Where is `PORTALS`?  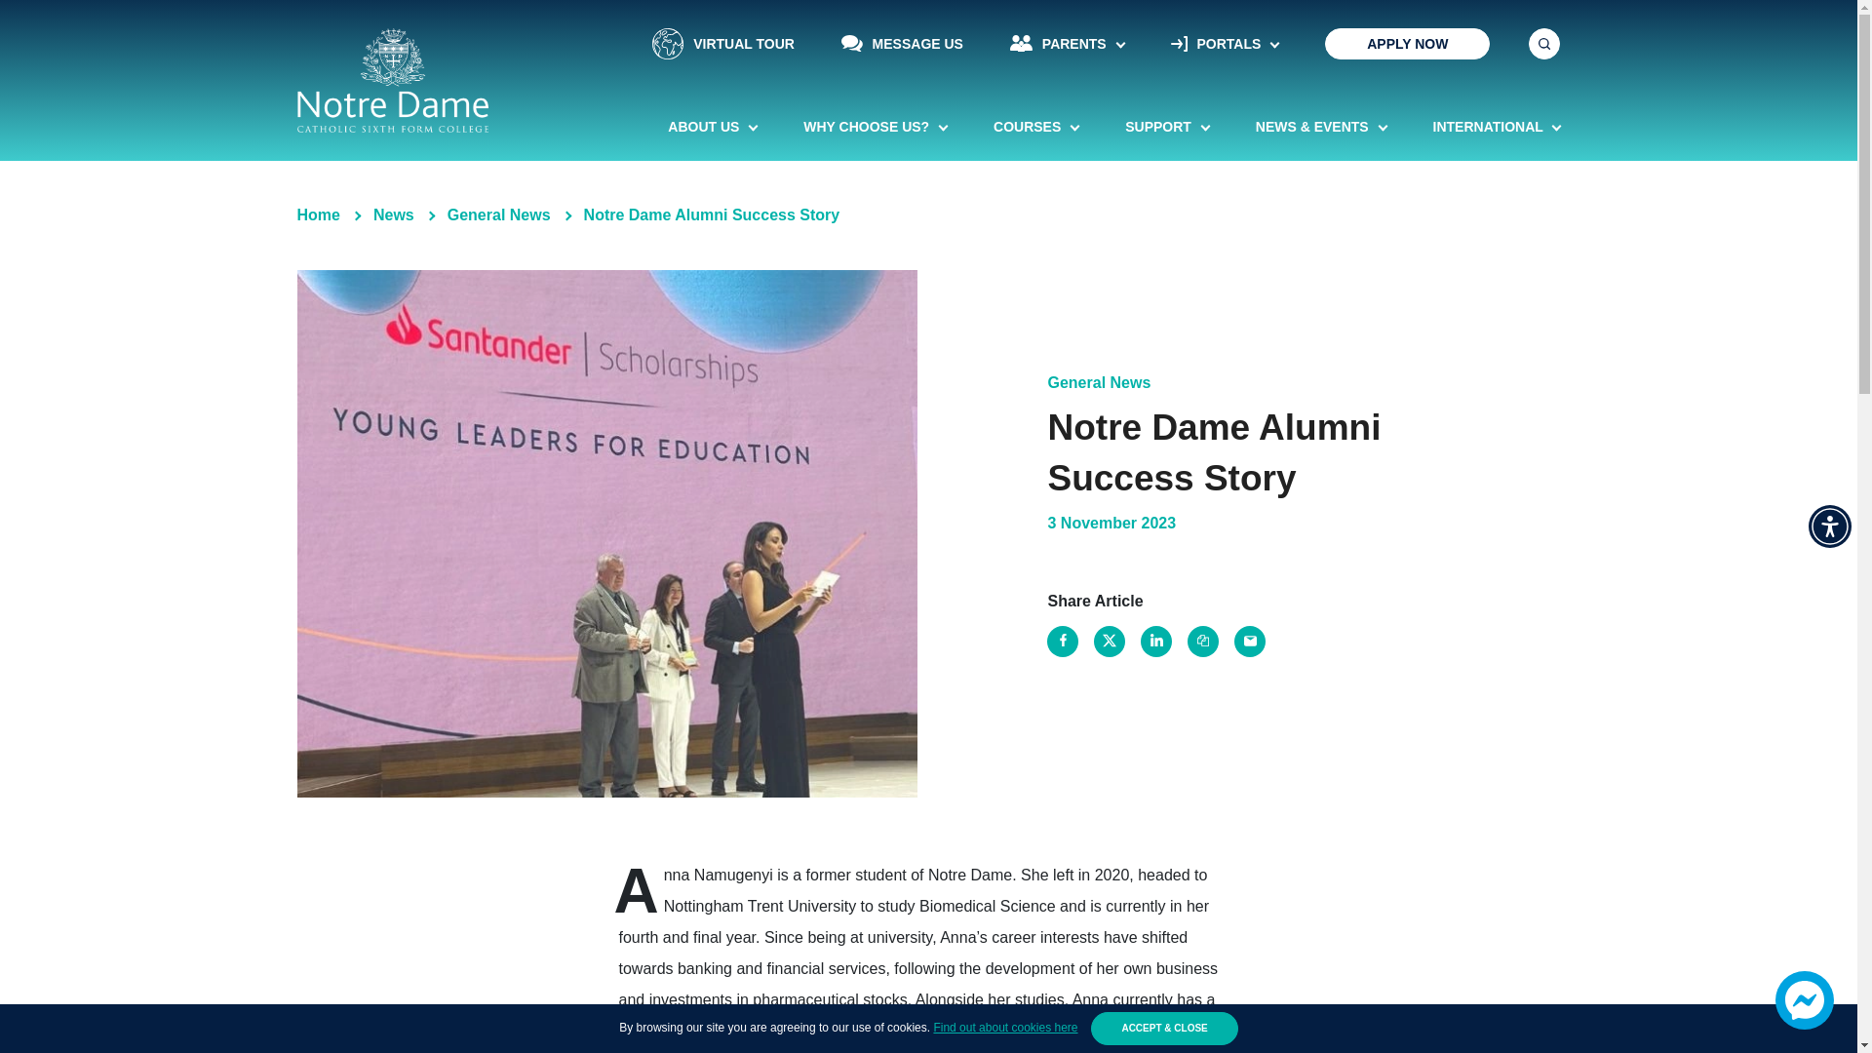
PORTALS is located at coordinates (1225, 43).